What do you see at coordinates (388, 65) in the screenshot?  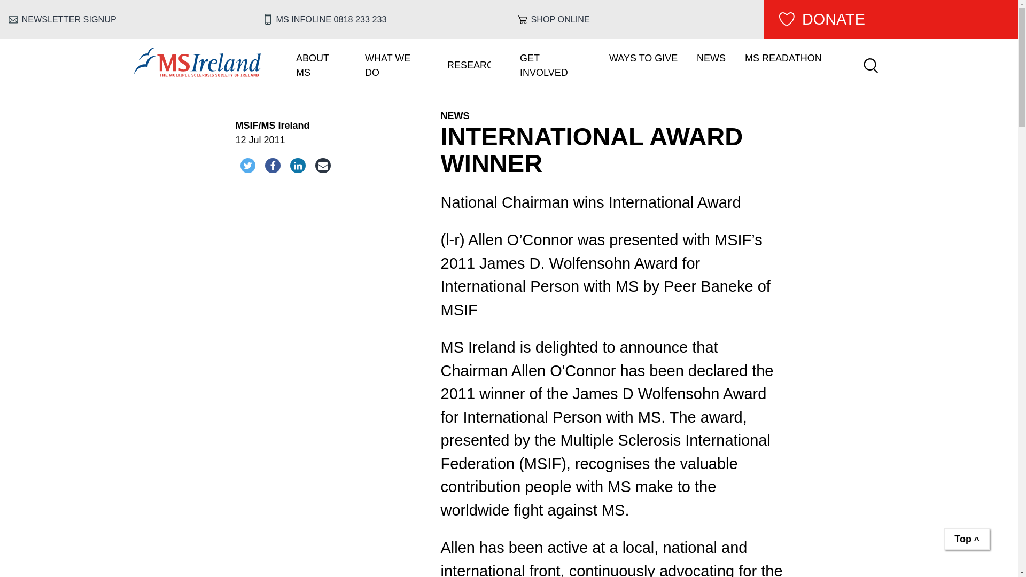 I see `WHAT WE DO` at bounding box center [388, 65].